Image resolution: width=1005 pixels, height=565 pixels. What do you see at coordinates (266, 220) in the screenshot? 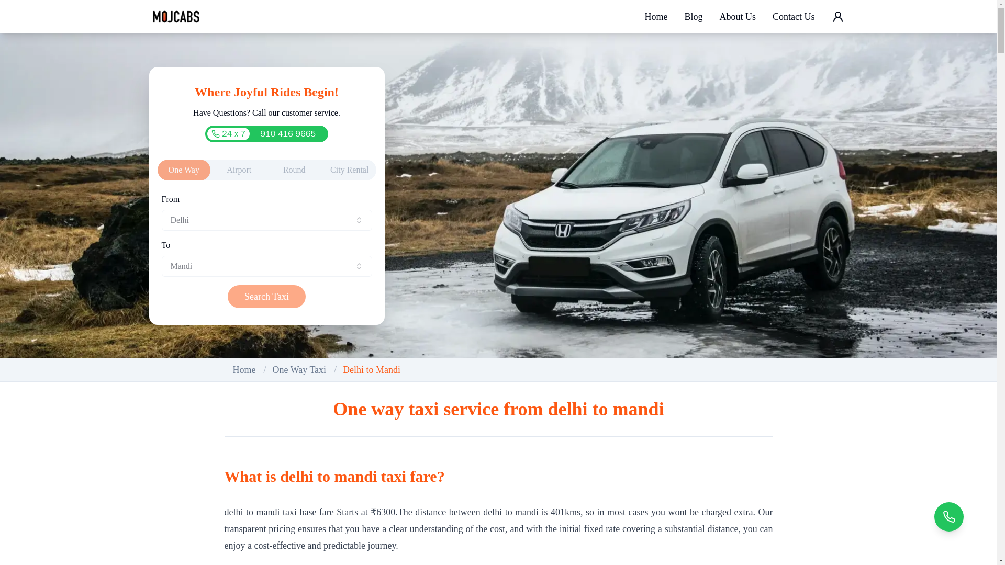
I see `Delhi` at bounding box center [266, 220].